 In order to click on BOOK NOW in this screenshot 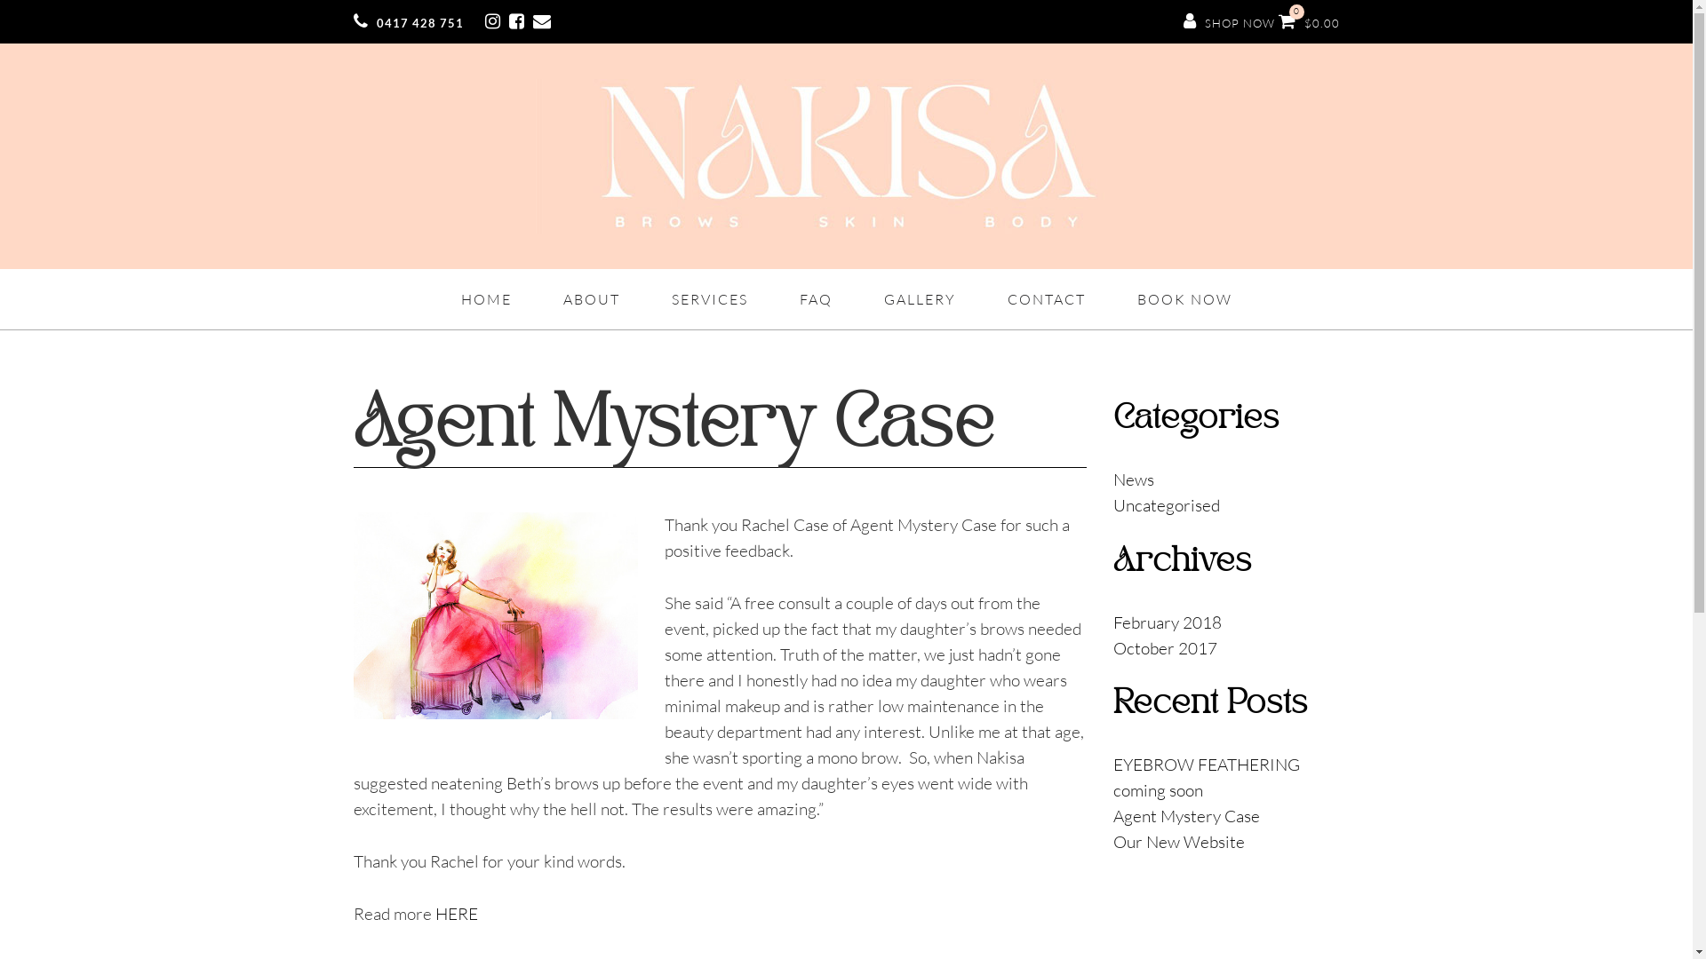, I will do `click(1185, 299)`.